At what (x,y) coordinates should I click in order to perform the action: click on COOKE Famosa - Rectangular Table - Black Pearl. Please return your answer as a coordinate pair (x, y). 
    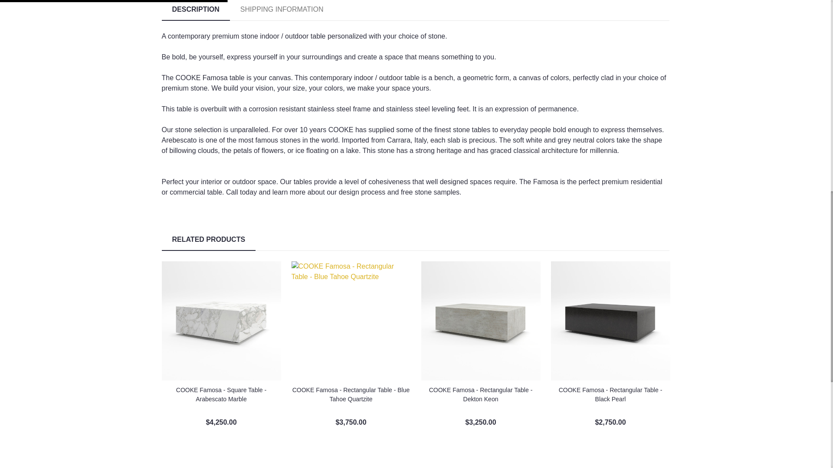
    Looking at the image, I should click on (610, 321).